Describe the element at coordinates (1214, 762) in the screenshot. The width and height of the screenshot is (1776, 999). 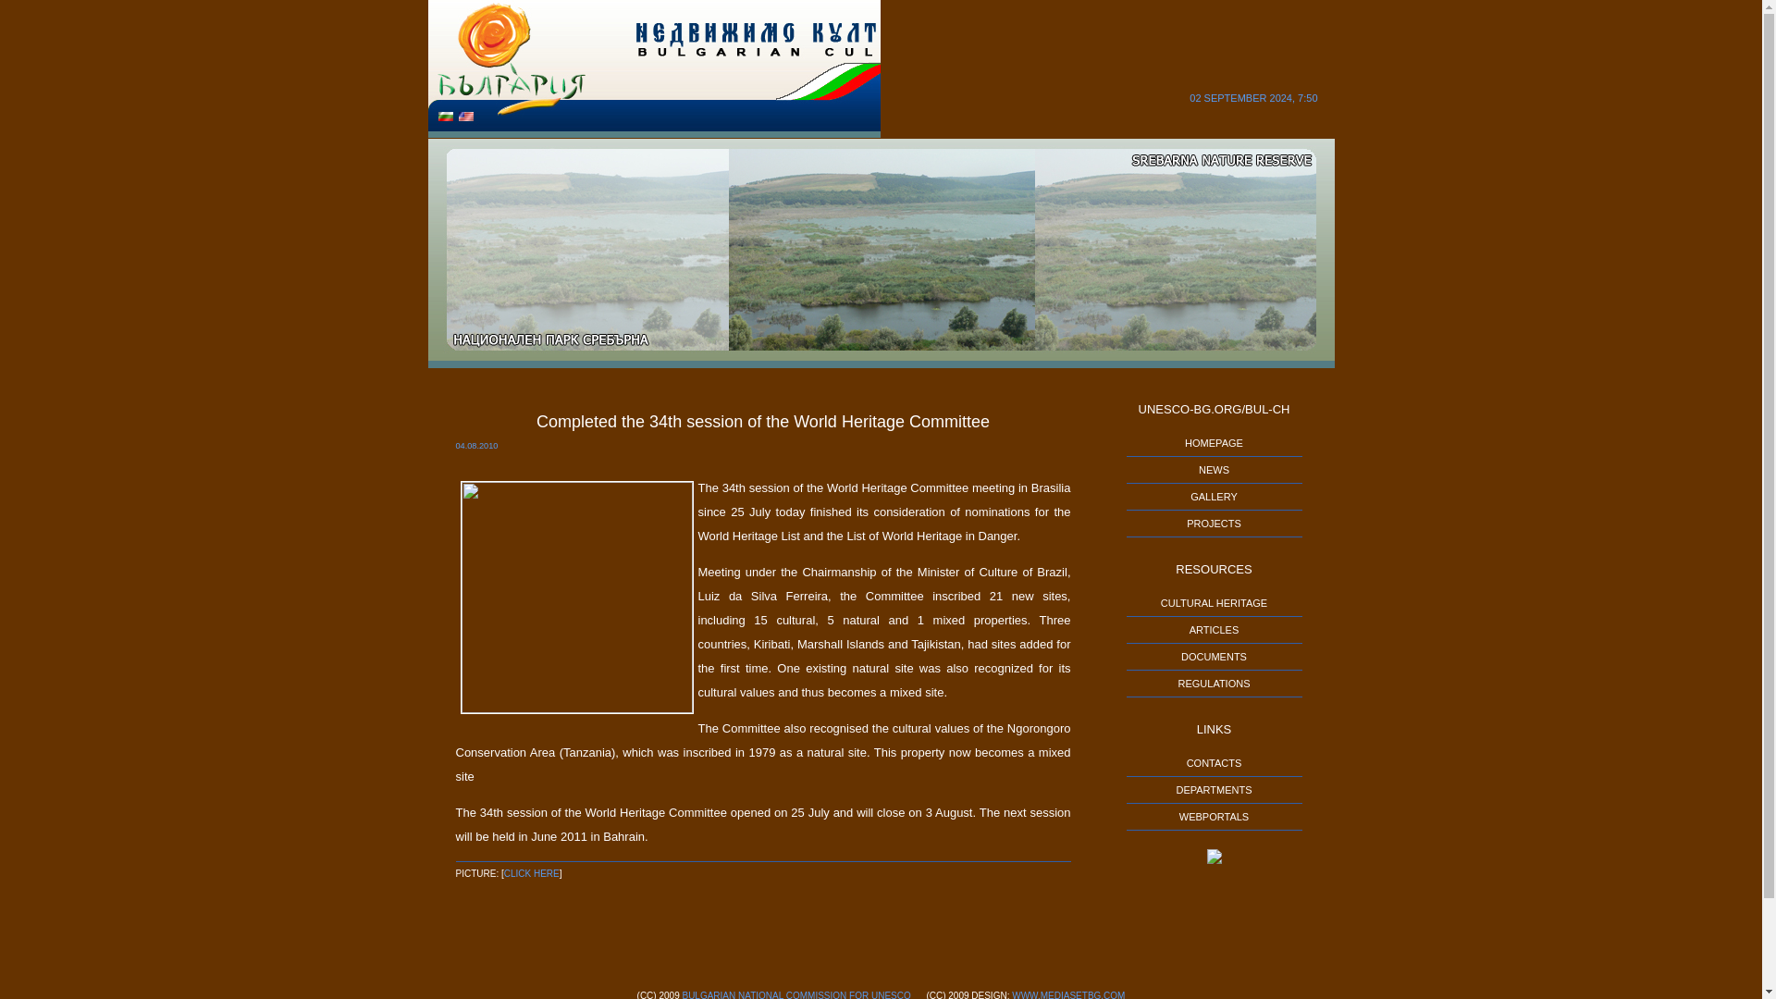
I see `CONTACTS` at that location.